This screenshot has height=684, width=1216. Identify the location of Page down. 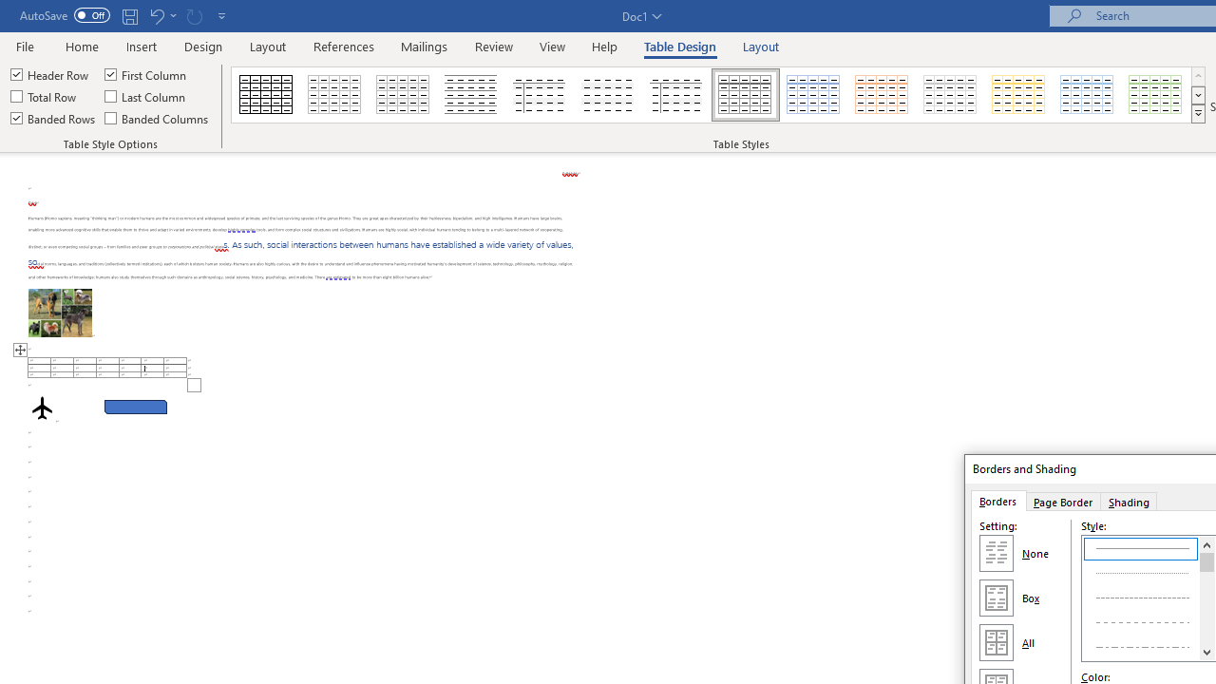
(1206, 608).